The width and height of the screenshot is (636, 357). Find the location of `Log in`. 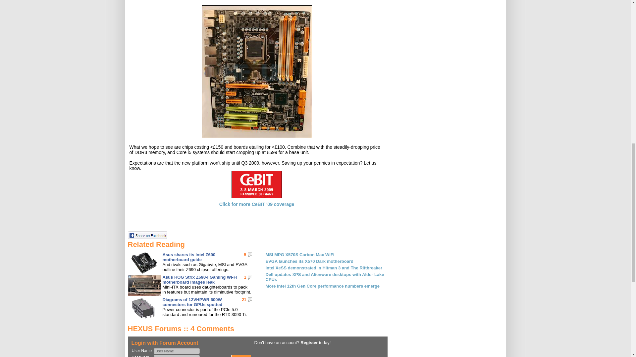

Log in is located at coordinates (241, 356).